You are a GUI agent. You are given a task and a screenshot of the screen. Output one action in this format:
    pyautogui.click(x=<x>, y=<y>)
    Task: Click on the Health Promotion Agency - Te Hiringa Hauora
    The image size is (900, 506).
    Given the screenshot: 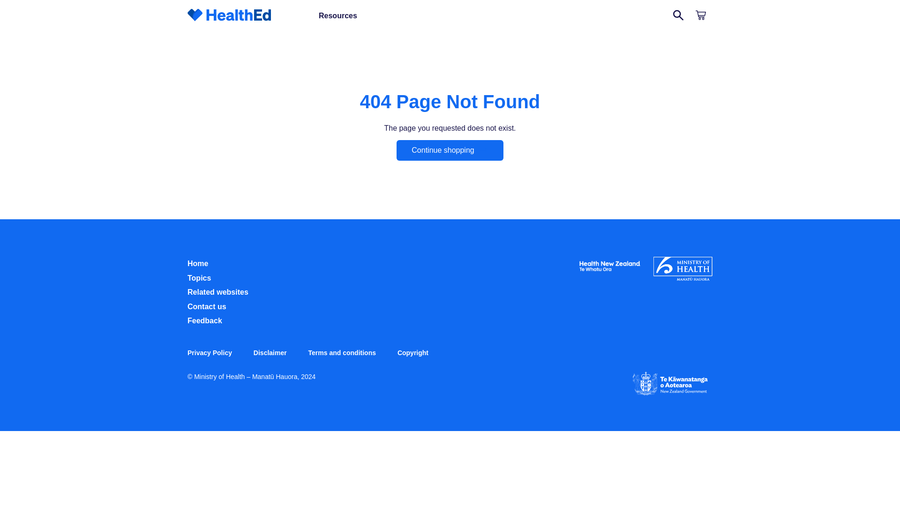 What is the action you would take?
    pyautogui.click(x=609, y=273)
    